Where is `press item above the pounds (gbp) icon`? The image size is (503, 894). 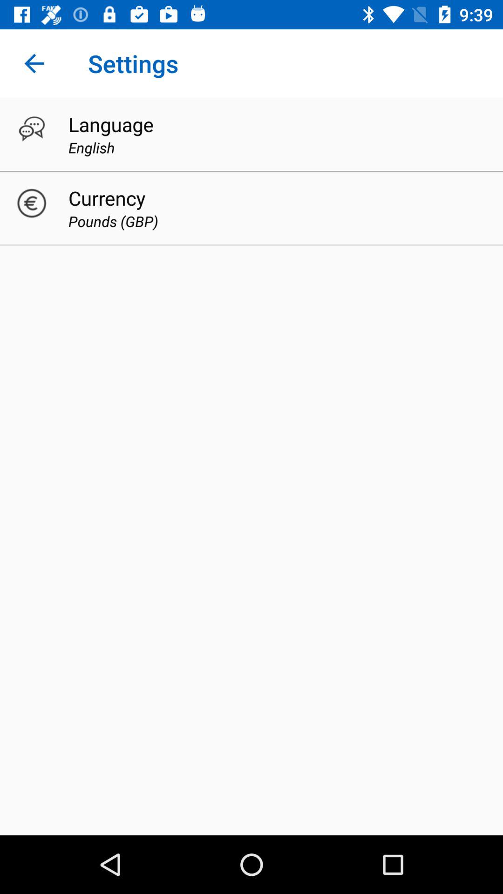 press item above the pounds (gbp) icon is located at coordinates (107, 197).